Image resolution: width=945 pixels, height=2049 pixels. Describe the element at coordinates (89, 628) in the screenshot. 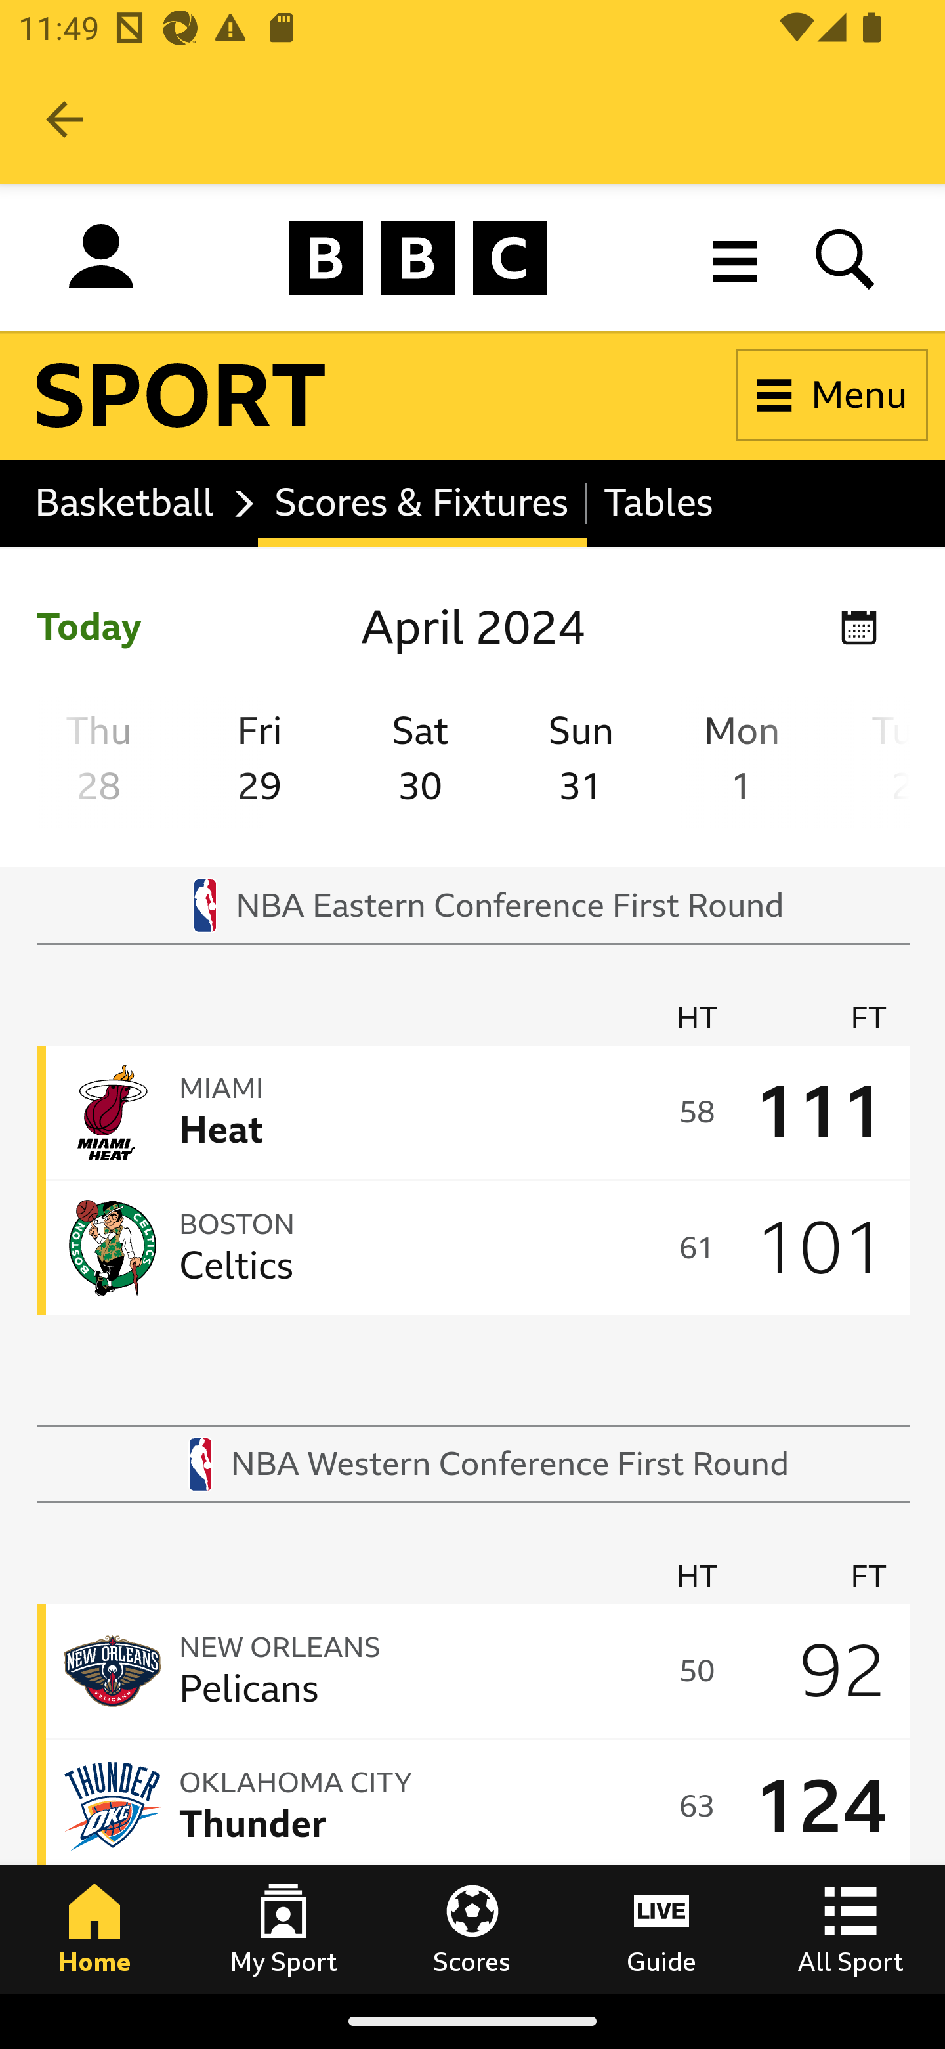

I see `Today` at that location.